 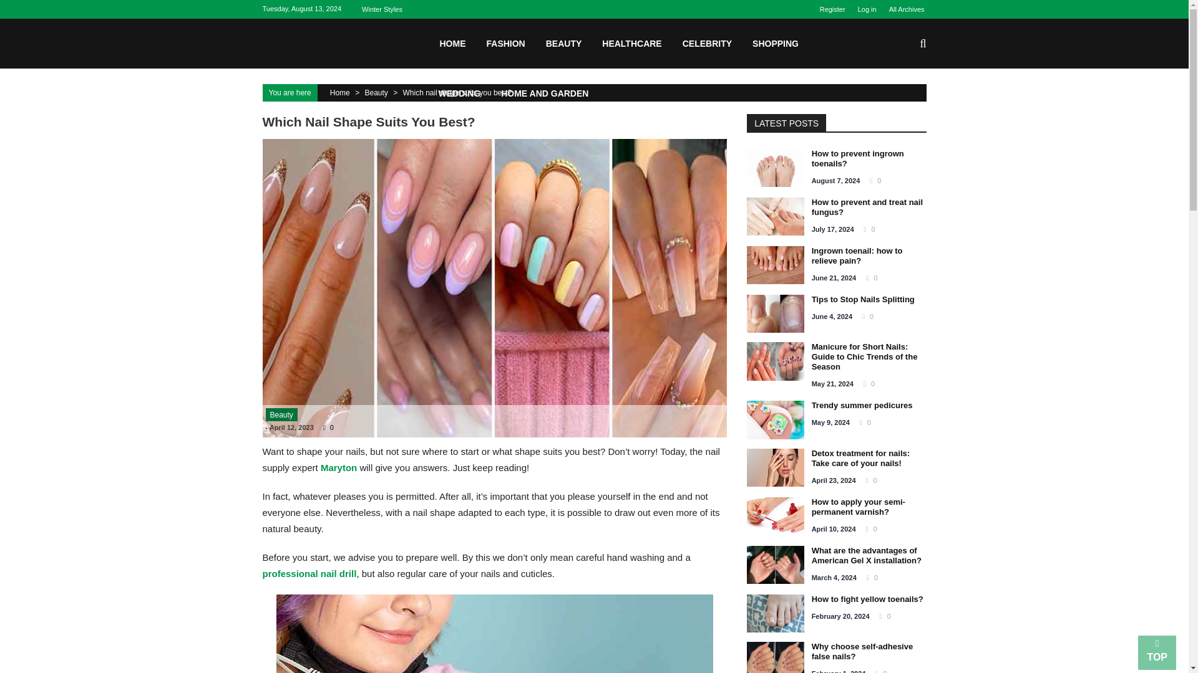 What do you see at coordinates (775, 43) in the screenshot?
I see `SHOPPING` at bounding box center [775, 43].